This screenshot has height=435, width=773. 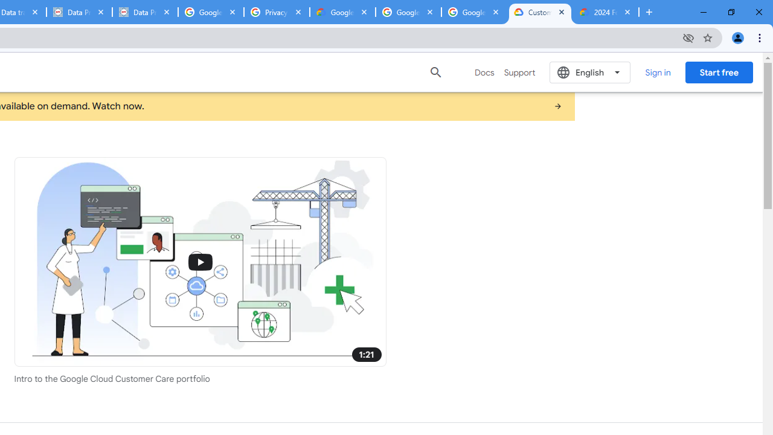 What do you see at coordinates (473, 12) in the screenshot?
I see `Google Workspace - Specific Terms` at bounding box center [473, 12].